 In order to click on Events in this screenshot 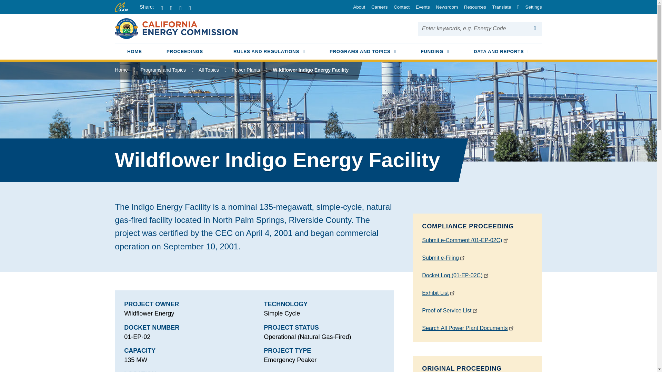, I will do `click(420, 7)`.